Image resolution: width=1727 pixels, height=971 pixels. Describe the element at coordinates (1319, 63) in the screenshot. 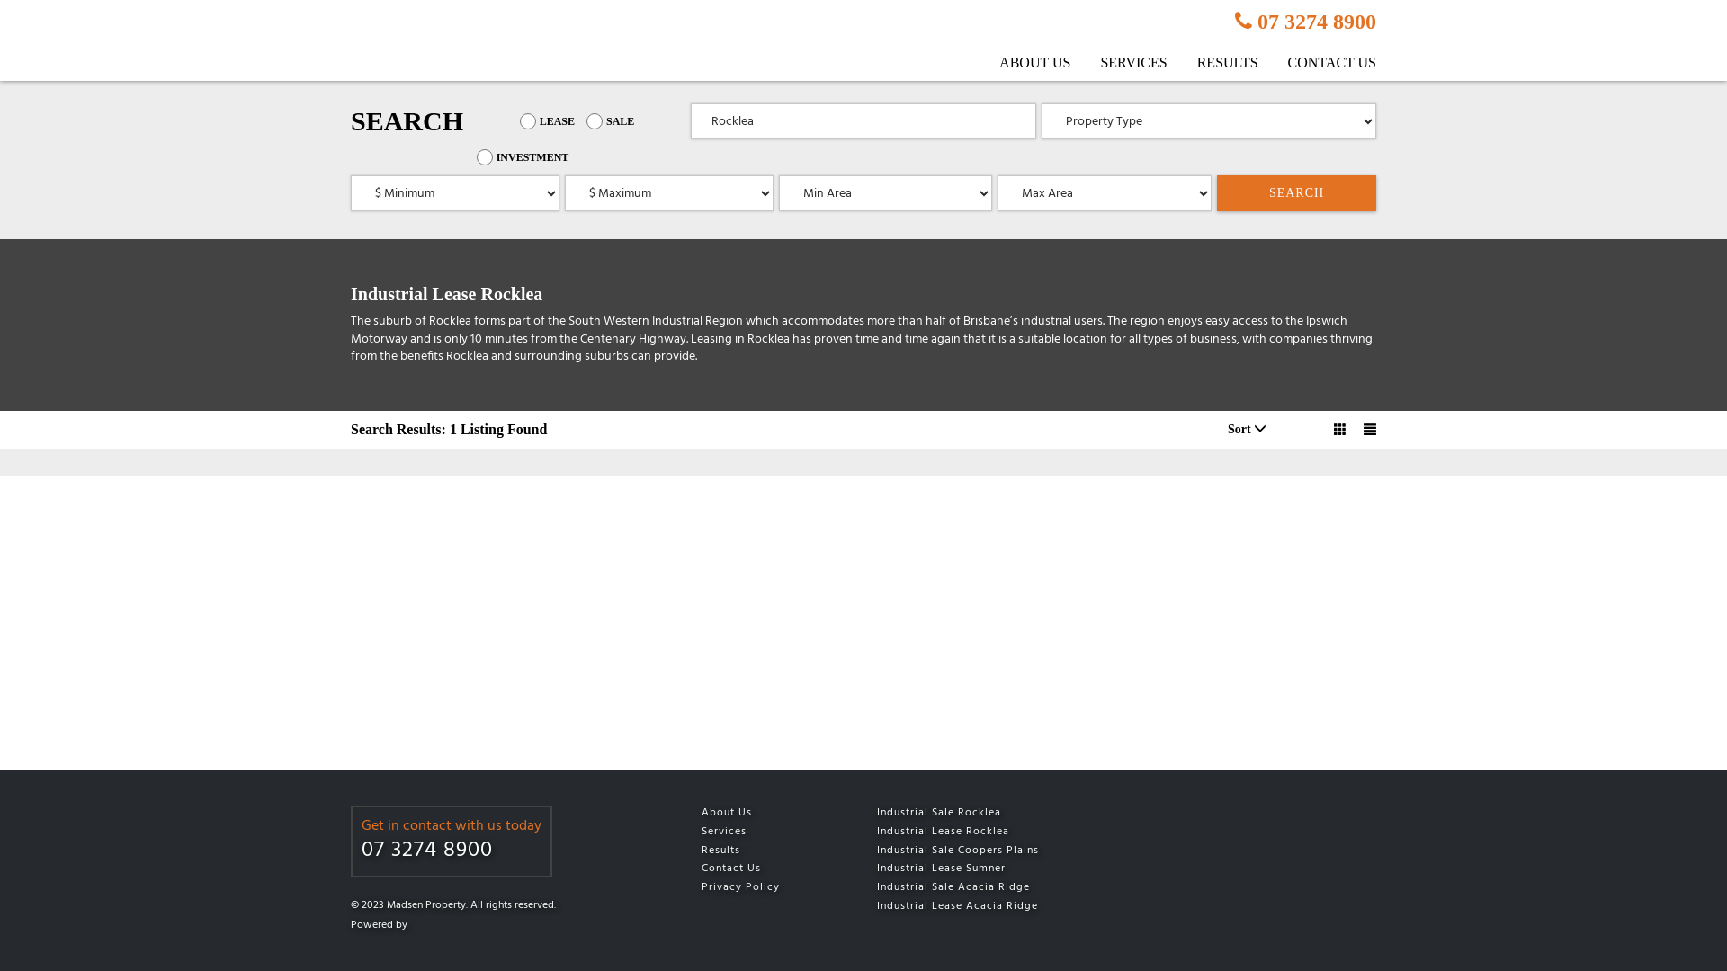

I see `CONTACT US` at that location.